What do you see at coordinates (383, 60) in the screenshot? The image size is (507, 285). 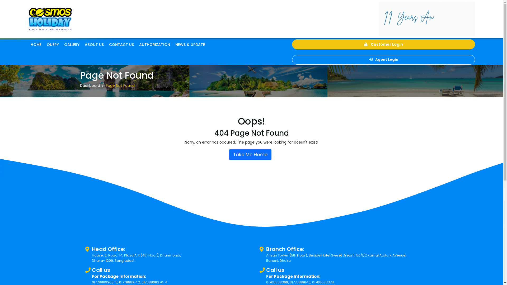 I see `Agent Login` at bounding box center [383, 60].